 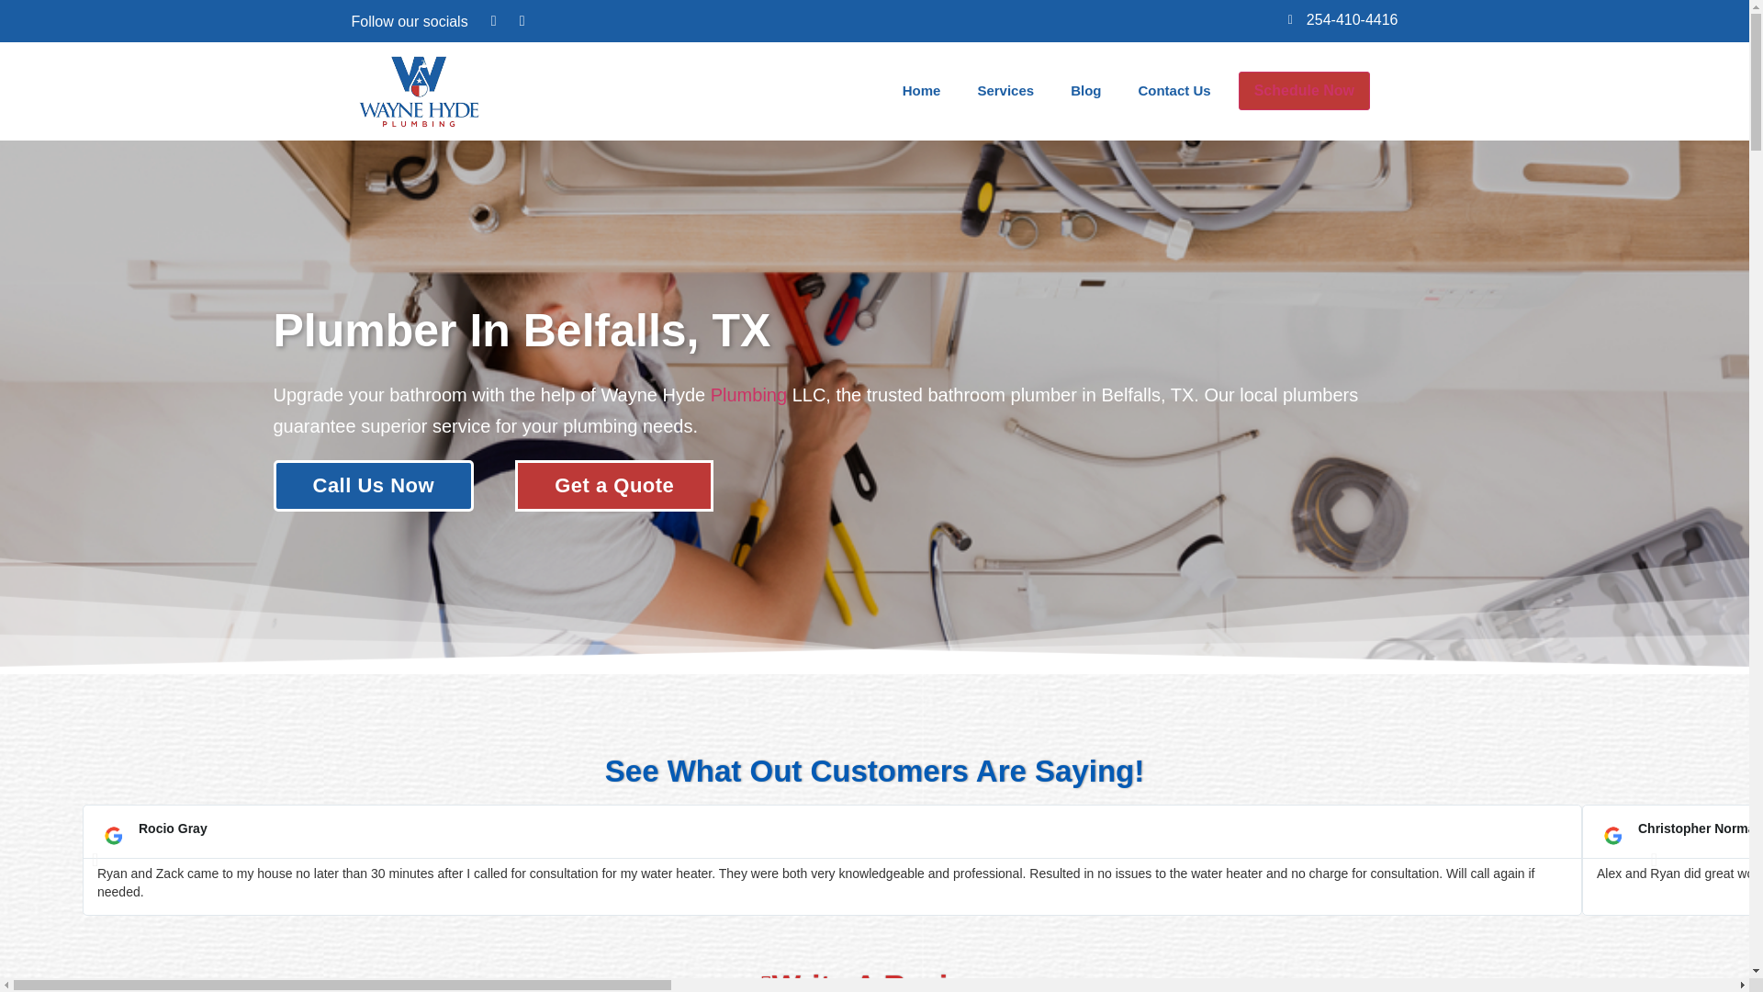 What do you see at coordinates (1173, 90) in the screenshot?
I see `Contact Us` at bounding box center [1173, 90].